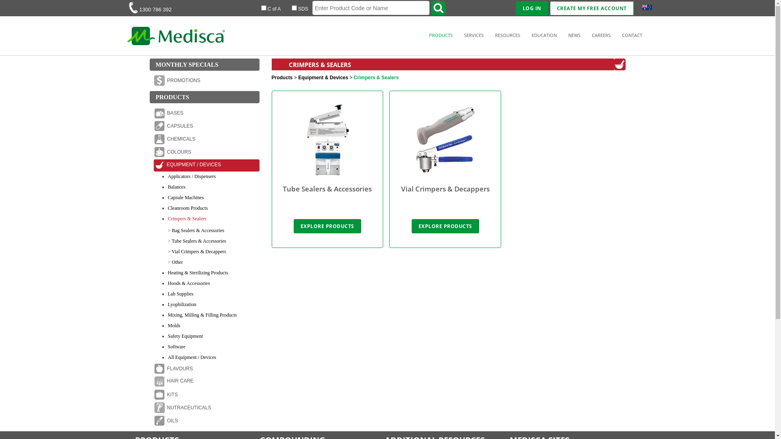  What do you see at coordinates (185, 198) in the screenshot?
I see `Capsule Machines` at bounding box center [185, 198].